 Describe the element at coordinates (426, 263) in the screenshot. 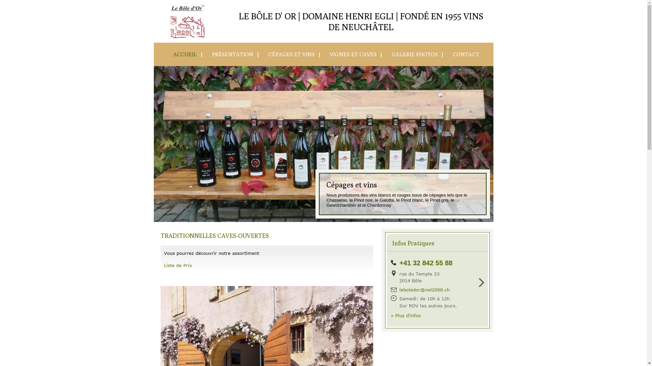

I see `+41 32 842 55 88` at that location.